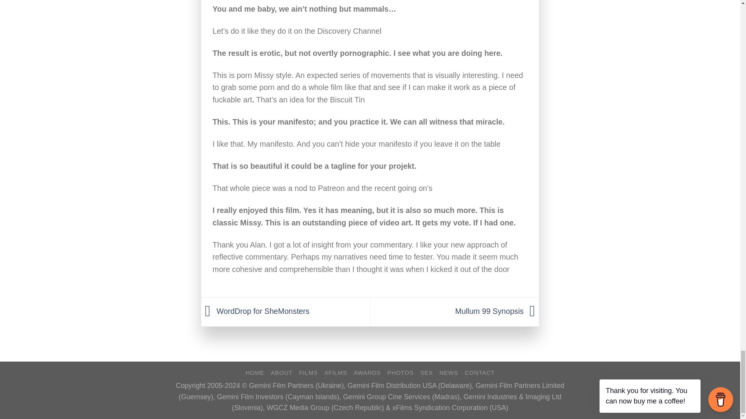  I want to click on AWARDS, so click(367, 372).